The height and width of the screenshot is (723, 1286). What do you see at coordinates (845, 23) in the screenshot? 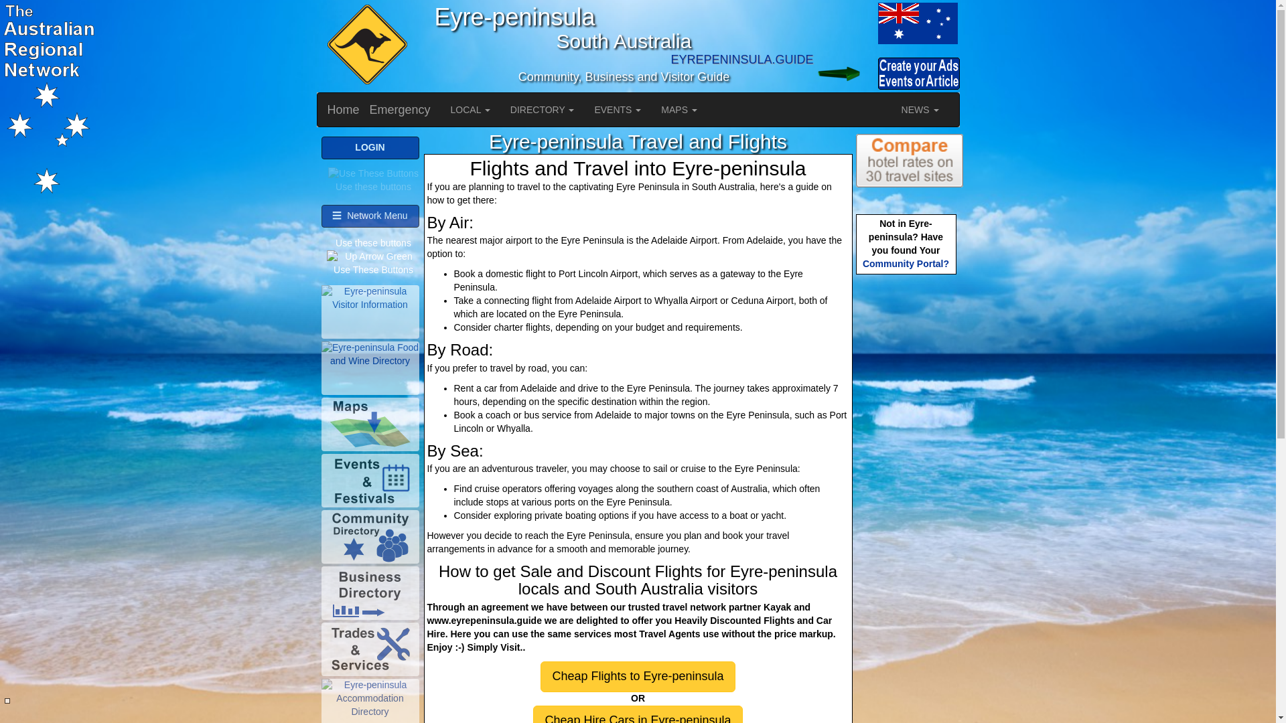
I see `Australia` at bounding box center [845, 23].